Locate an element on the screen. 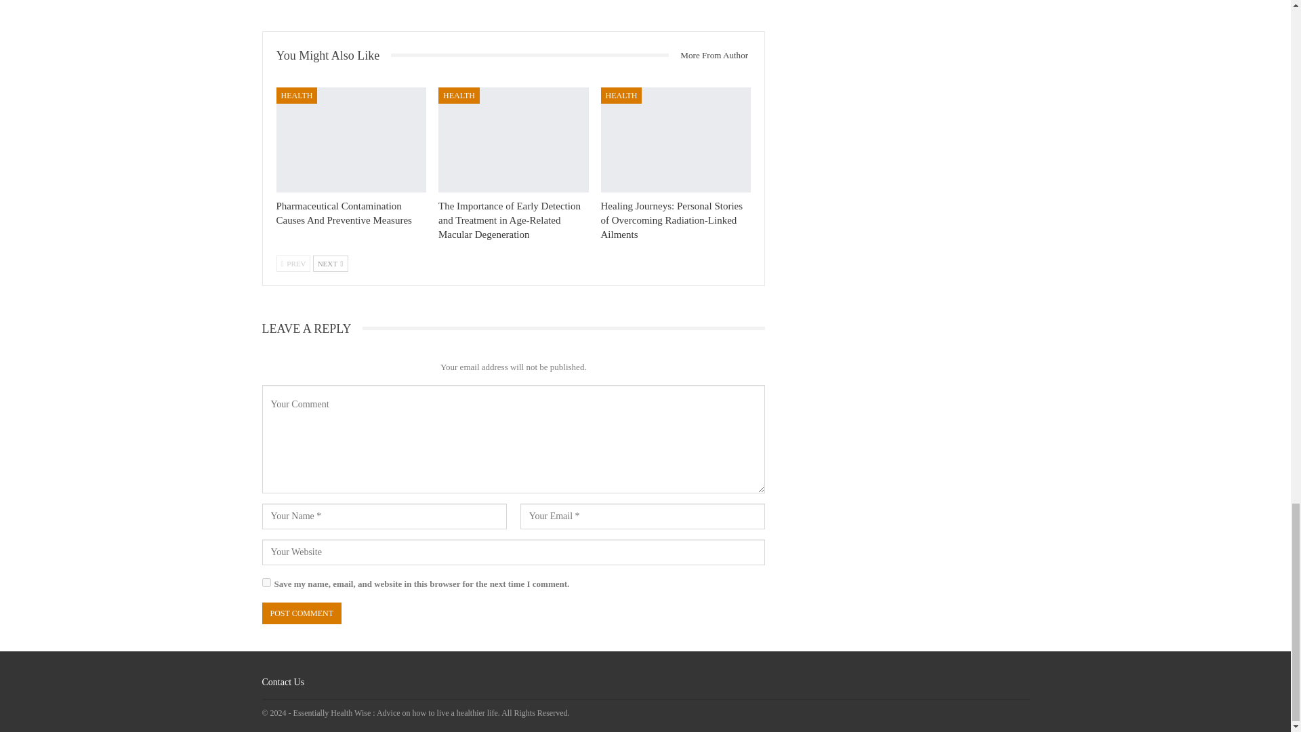 The image size is (1301, 732). Pharmaceutical Contamination Causes And Preventive Measures is located at coordinates (351, 140).